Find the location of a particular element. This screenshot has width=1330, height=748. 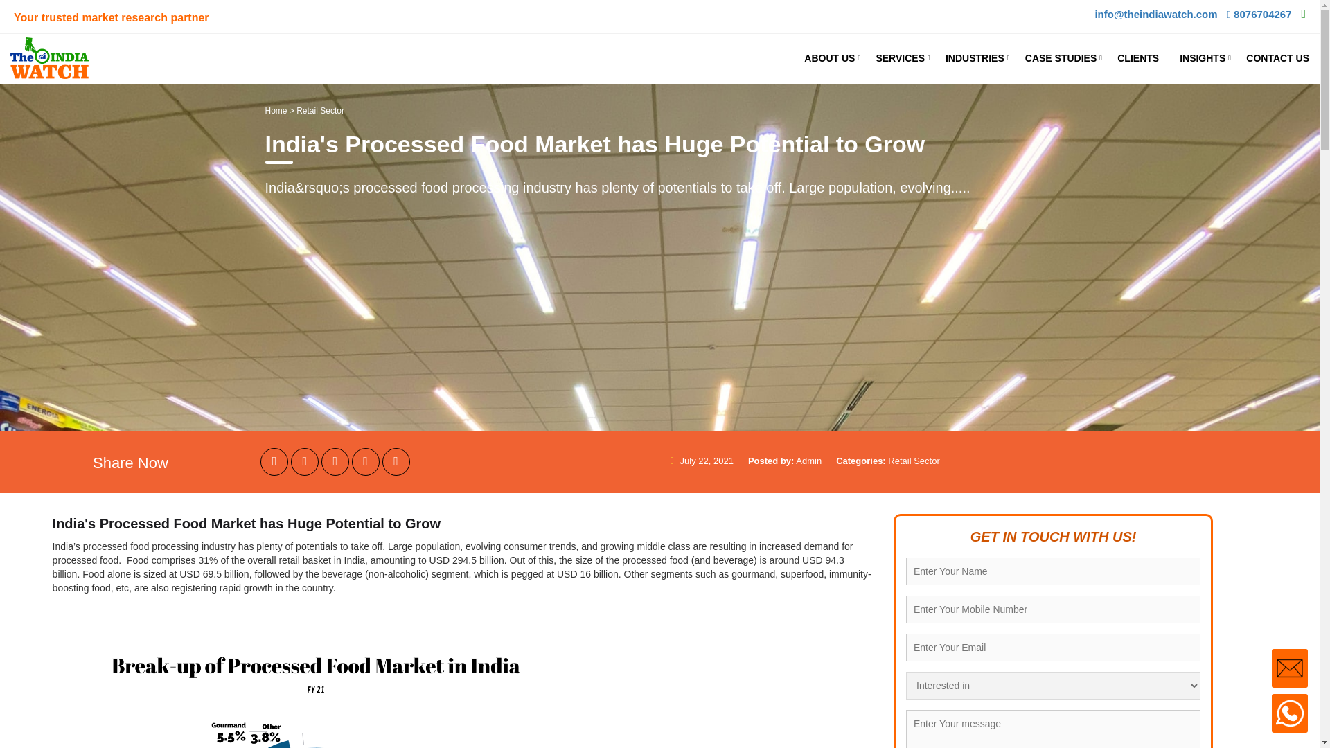

Home is located at coordinates (276, 111).